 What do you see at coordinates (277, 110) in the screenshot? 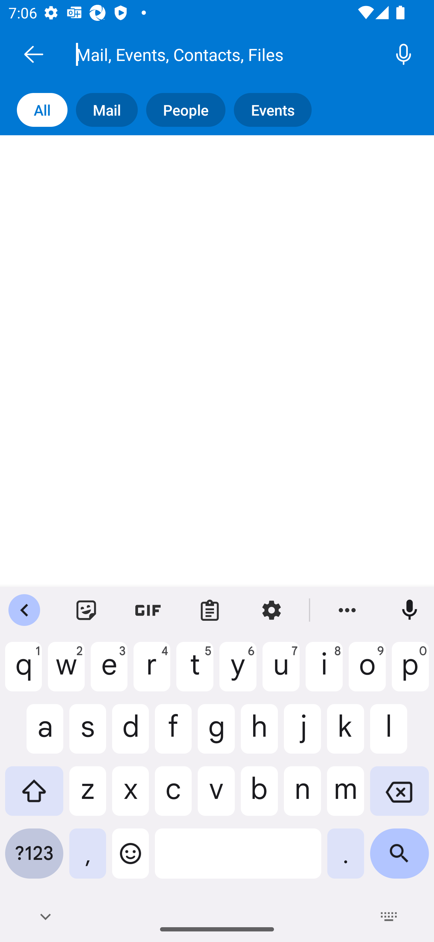
I see `Events` at bounding box center [277, 110].